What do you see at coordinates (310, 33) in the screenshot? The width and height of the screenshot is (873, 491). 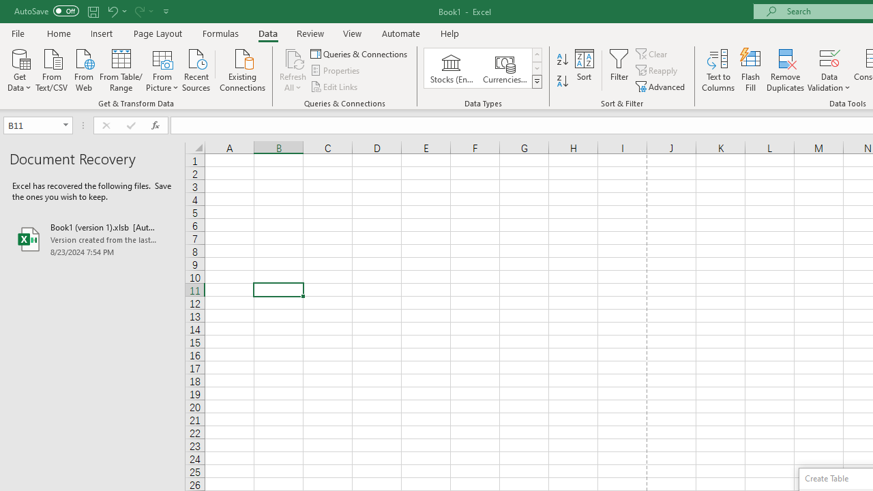 I see `Review` at bounding box center [310, 33].